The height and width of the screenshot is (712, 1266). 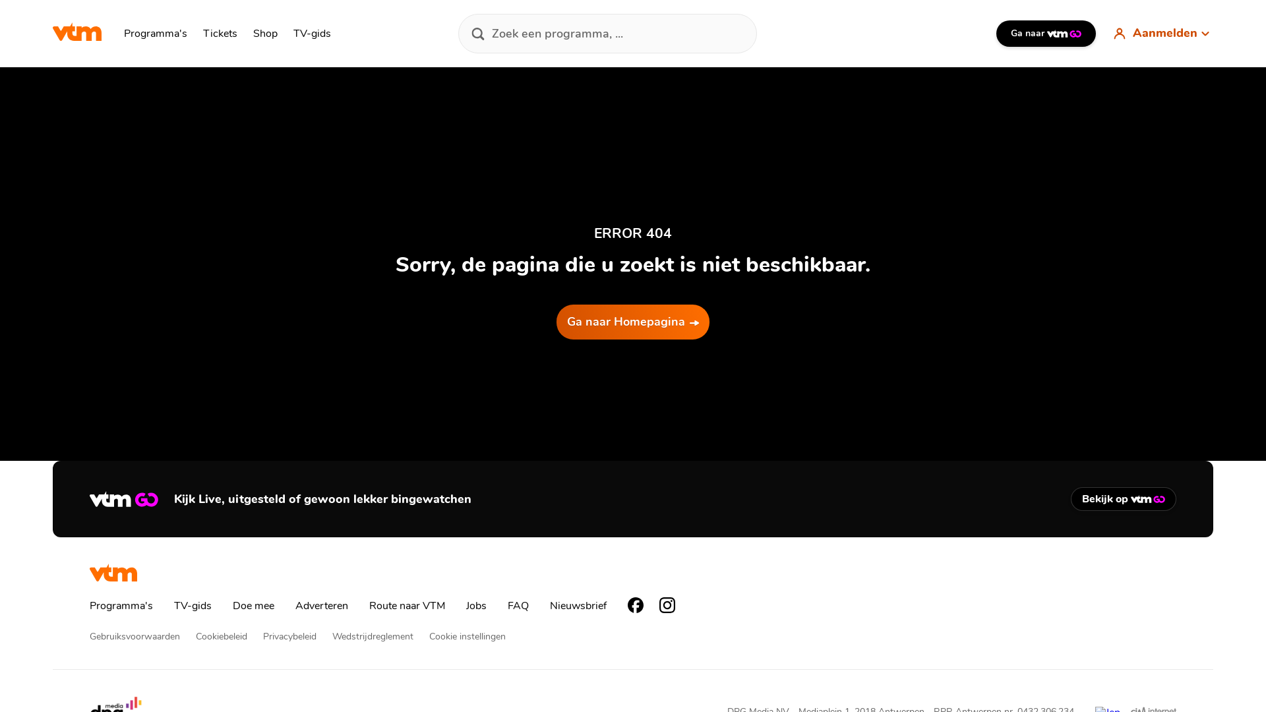 I want to click on Wedstrijdreglement, so click(x=373, y=637).